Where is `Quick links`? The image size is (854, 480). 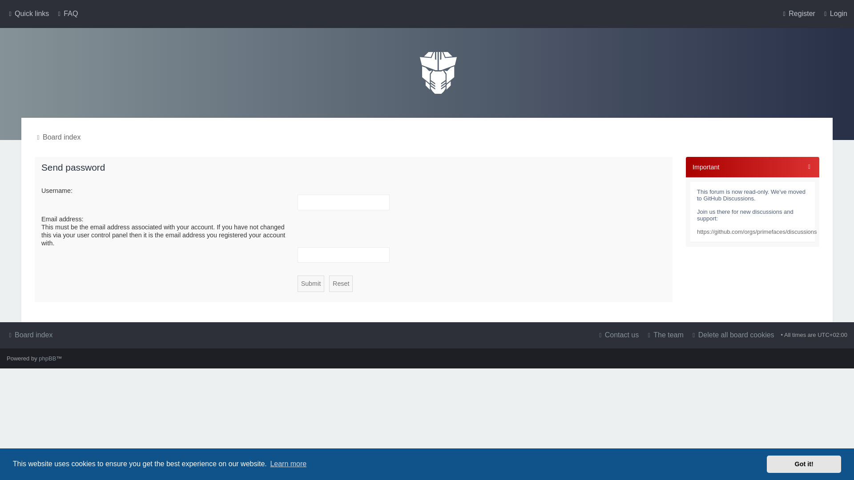 Quick links is located at coordinates (28, 14).